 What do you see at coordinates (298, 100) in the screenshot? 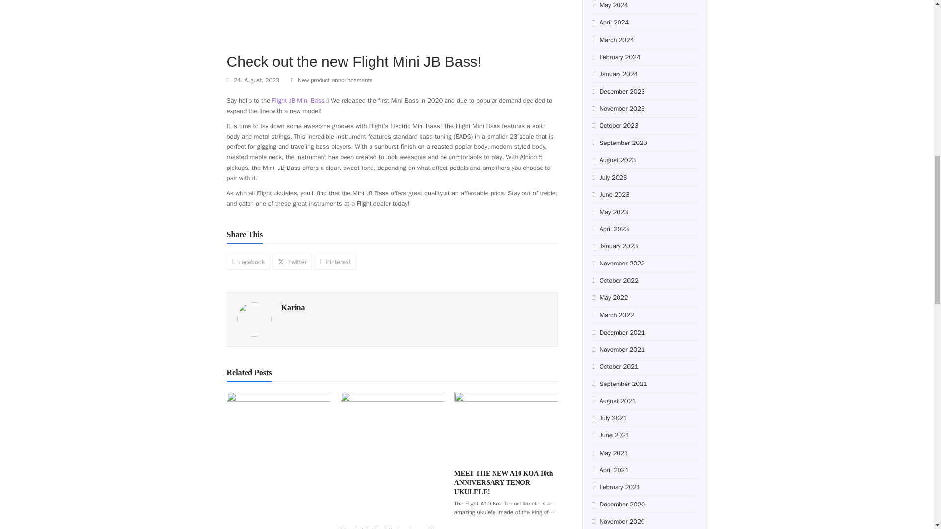
I see `Flight JB Mini Bass` at bounding box center [298, 100].